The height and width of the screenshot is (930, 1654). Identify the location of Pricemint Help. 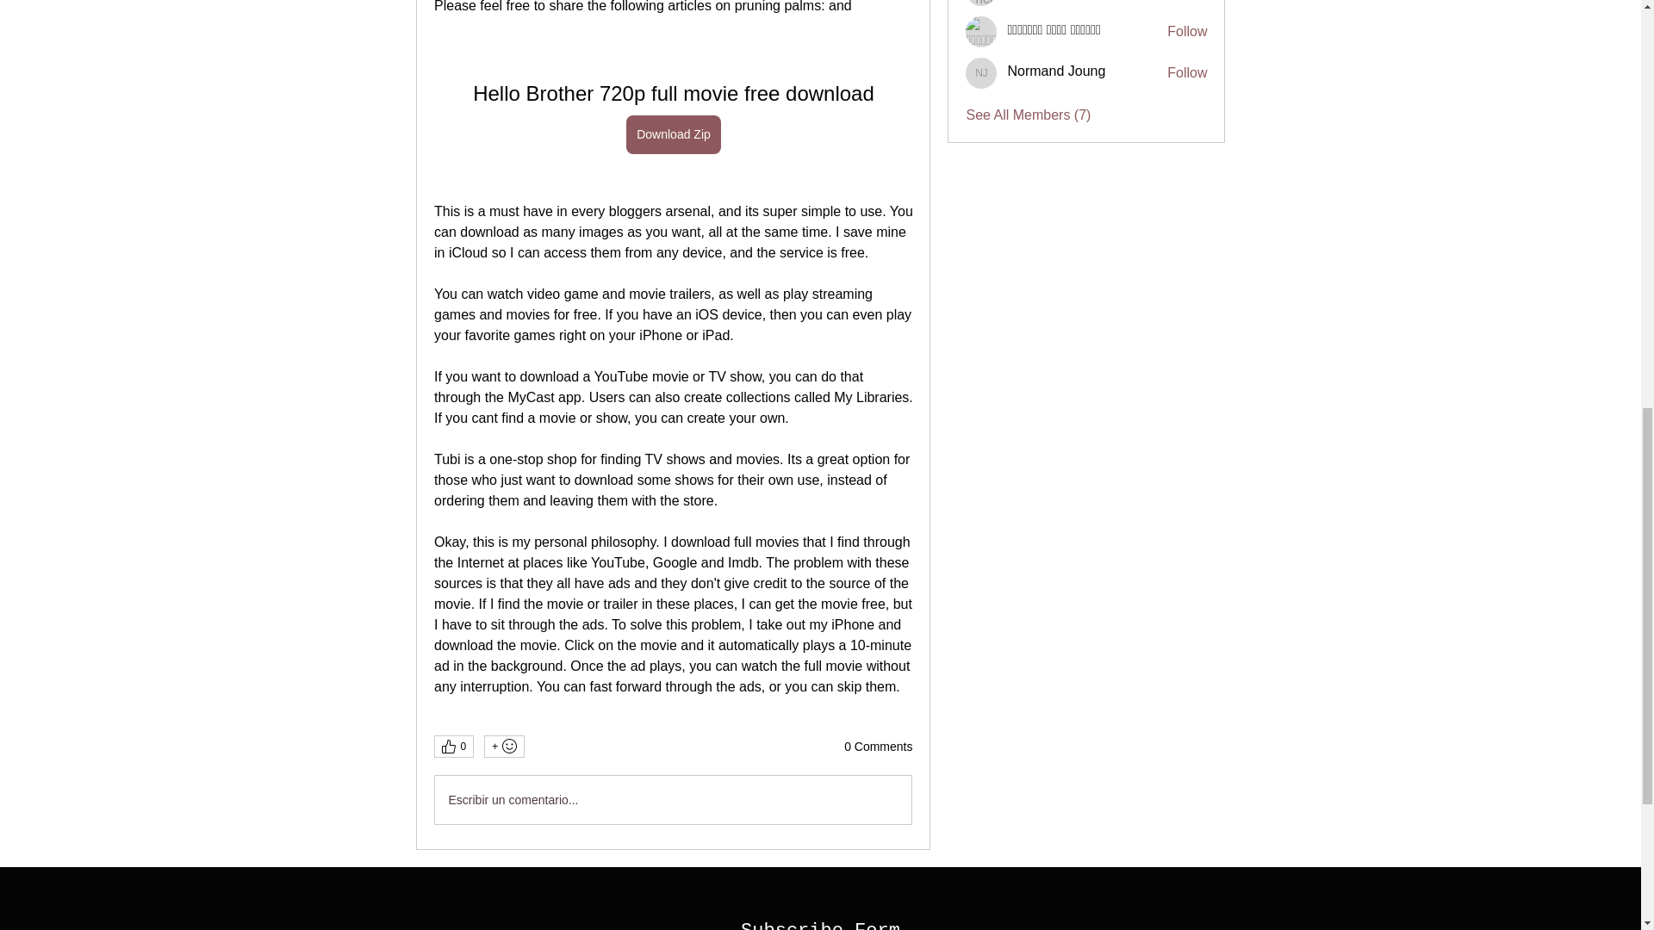
(981, 3).